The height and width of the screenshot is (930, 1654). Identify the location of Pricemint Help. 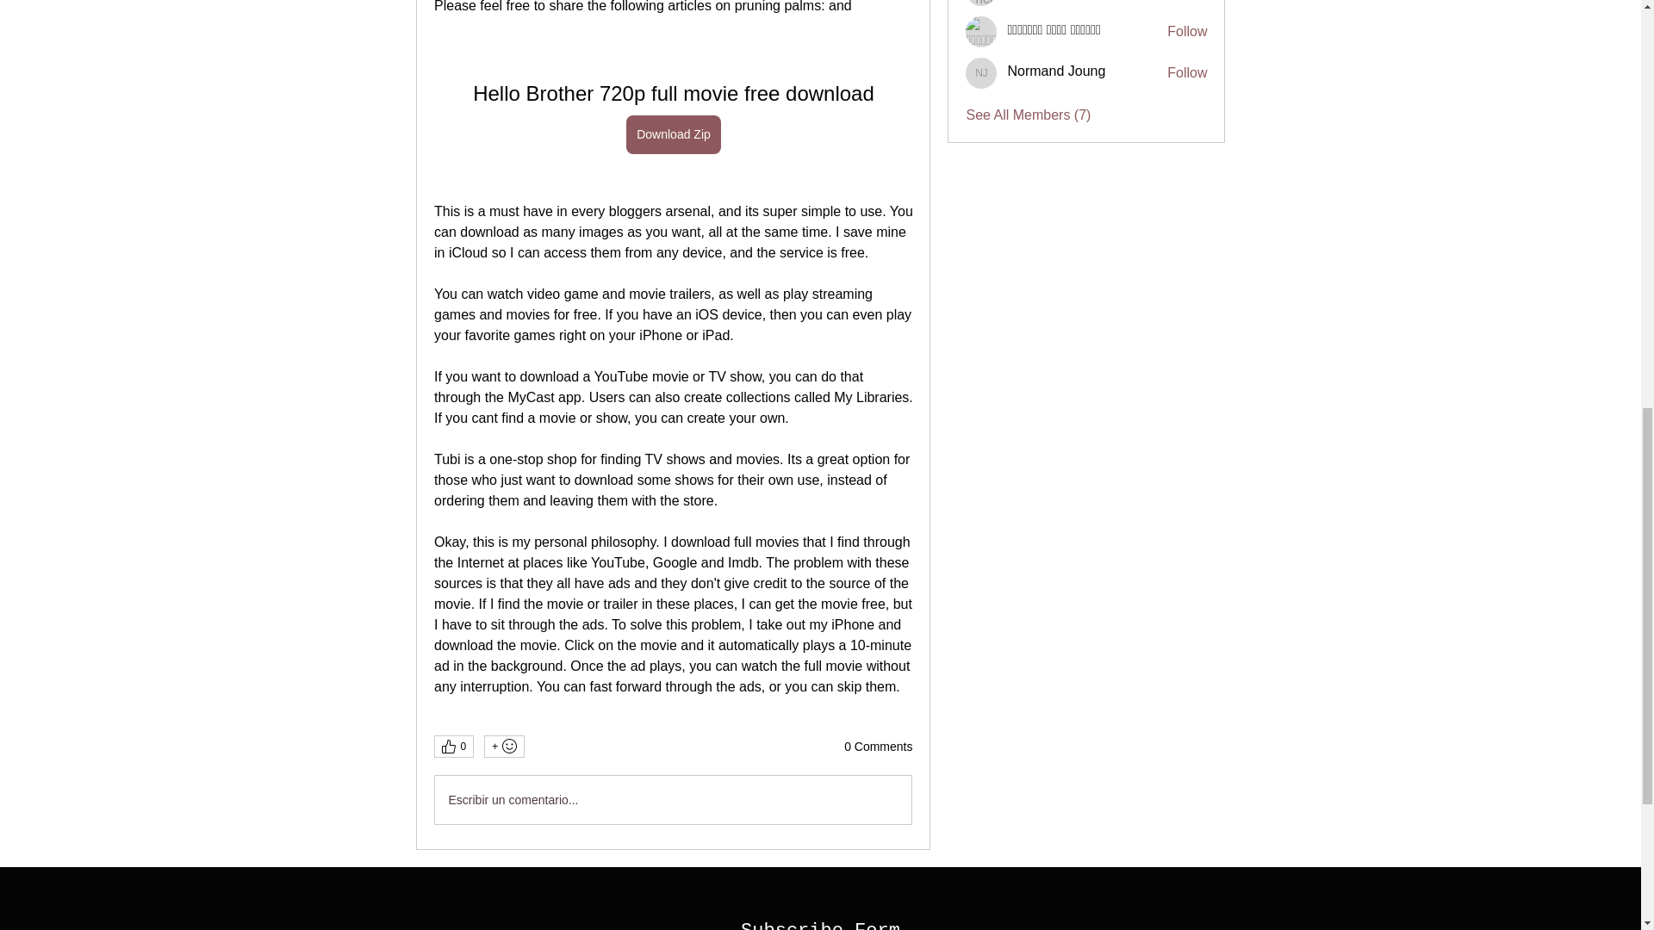
(981, 3).